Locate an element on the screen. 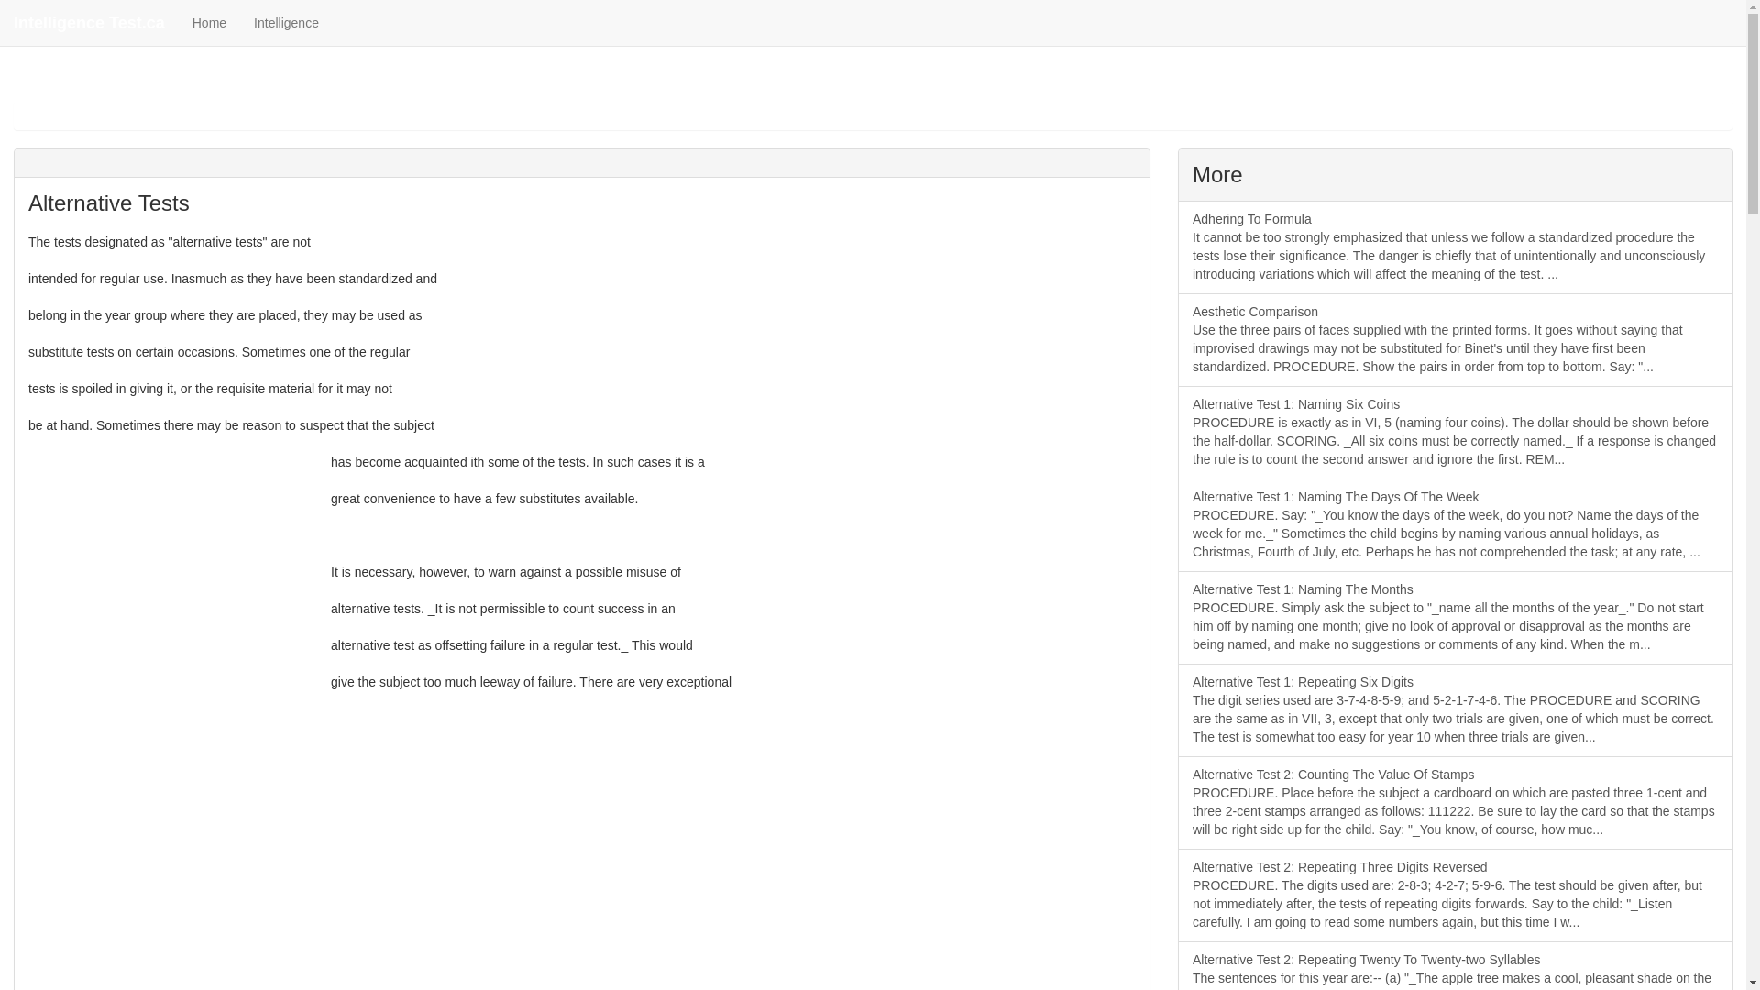  Intelligence is located at coordinates (286, 22).